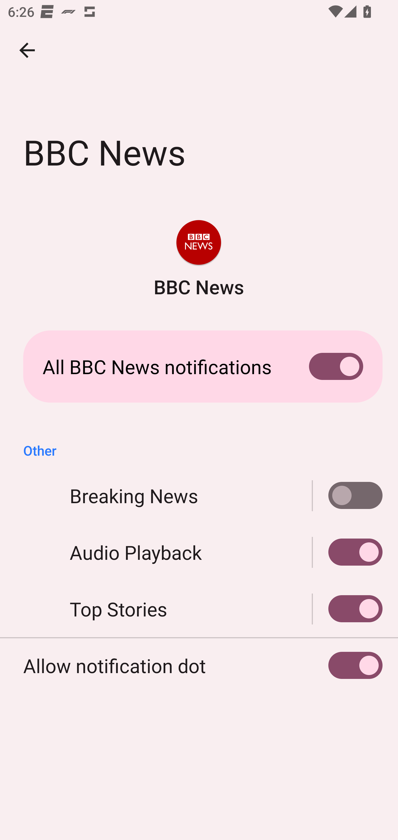 Image resolution: width=398 pixels, height=840 pixels. What do you see at coordinates (199, 609) in the screenshot?
I see `Top Stories` at bounding box center [199, 609].